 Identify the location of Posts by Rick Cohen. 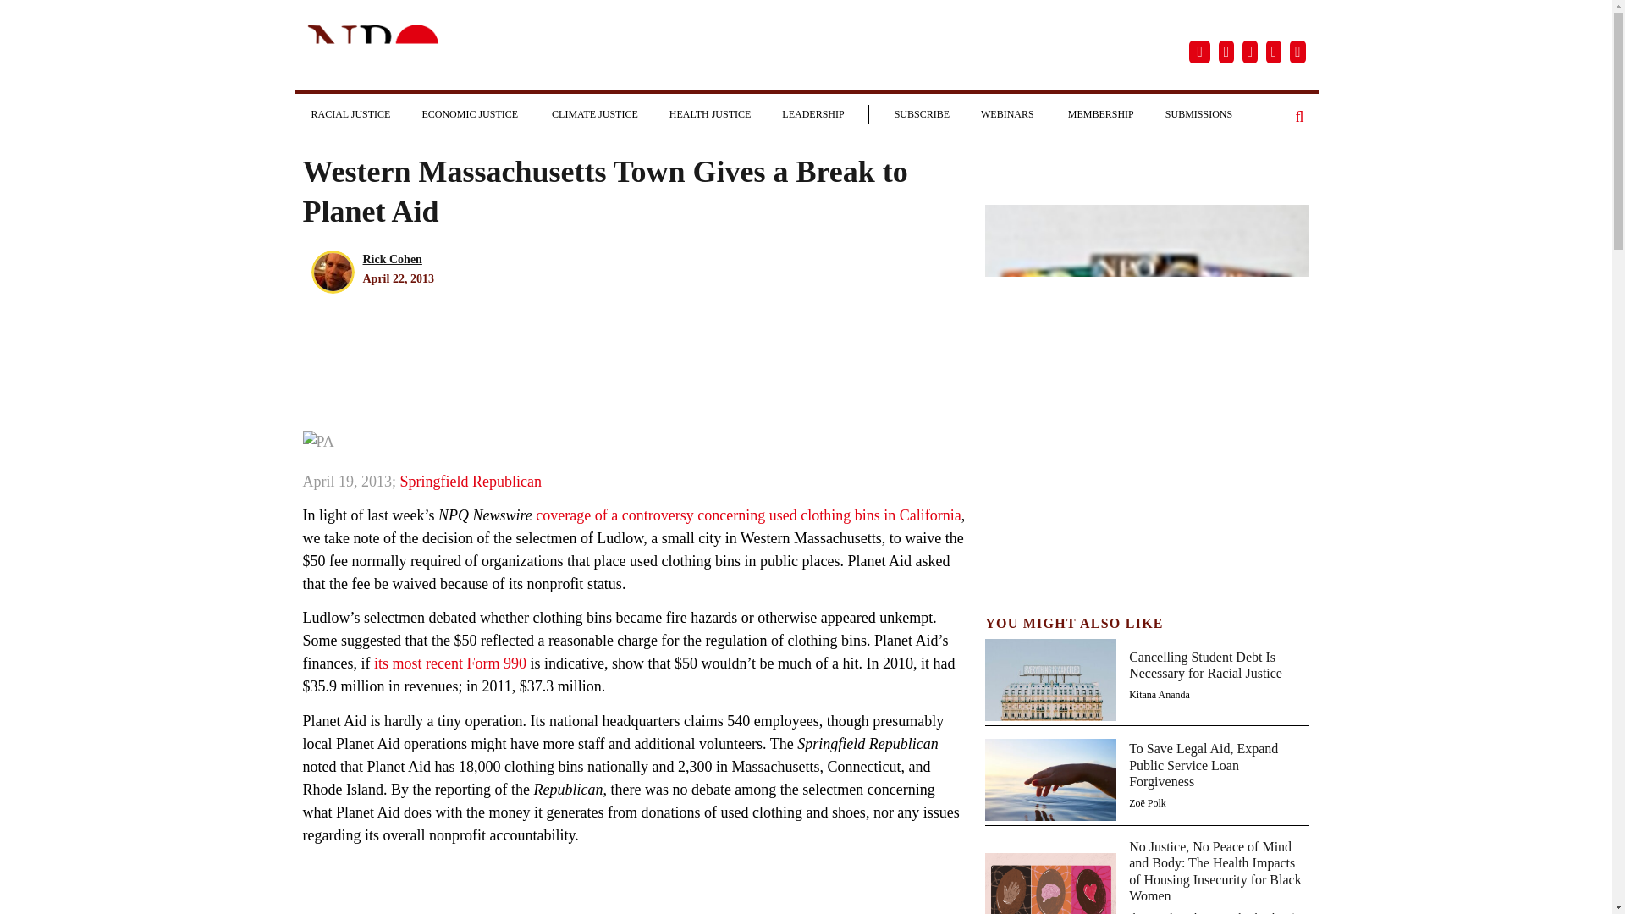
(391, 259).